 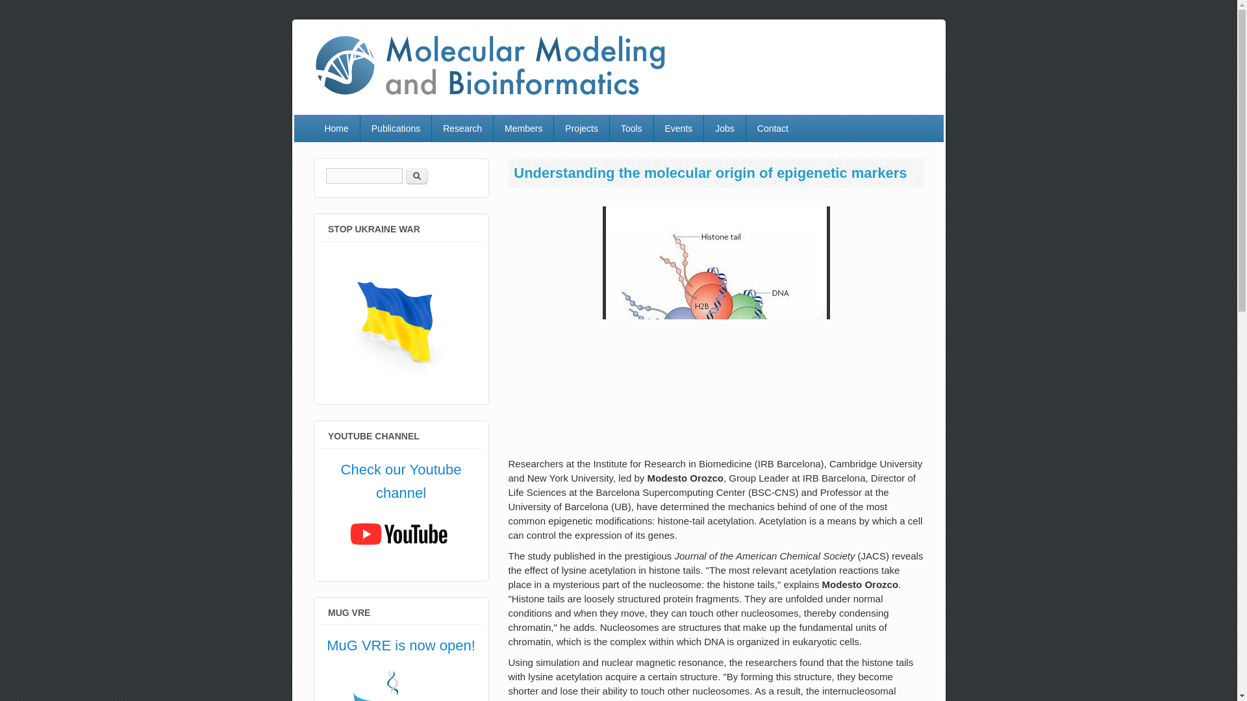 I want to click on Enter the terms you wish to search for., so click(x=364, y=175).